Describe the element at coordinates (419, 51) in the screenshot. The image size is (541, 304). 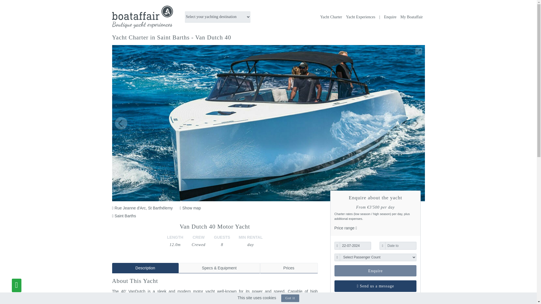
I see `View full-screen` at that location.